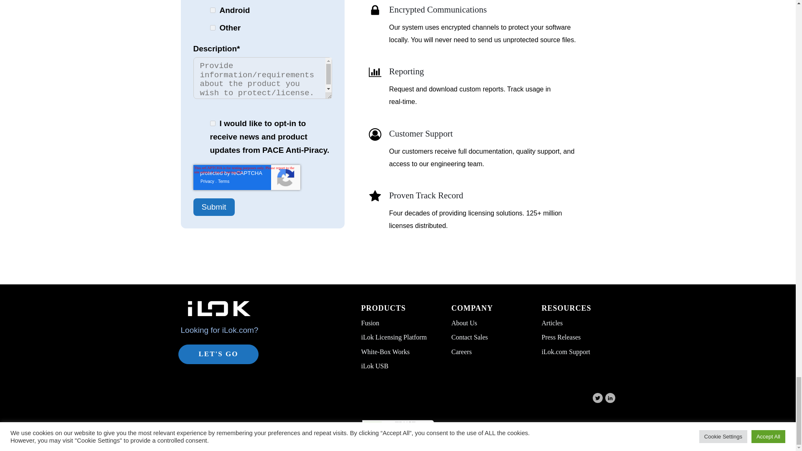  I want to click on Other, so click(212, 28).